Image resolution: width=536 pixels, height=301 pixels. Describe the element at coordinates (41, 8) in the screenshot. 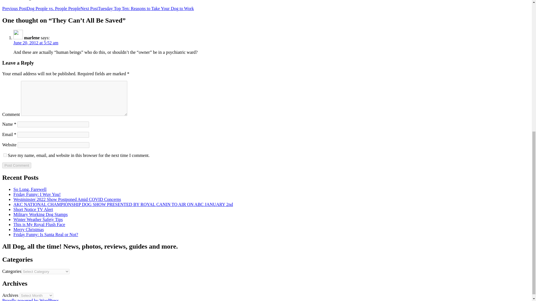

I see `Previous PostDog People vs. People People` at that location.